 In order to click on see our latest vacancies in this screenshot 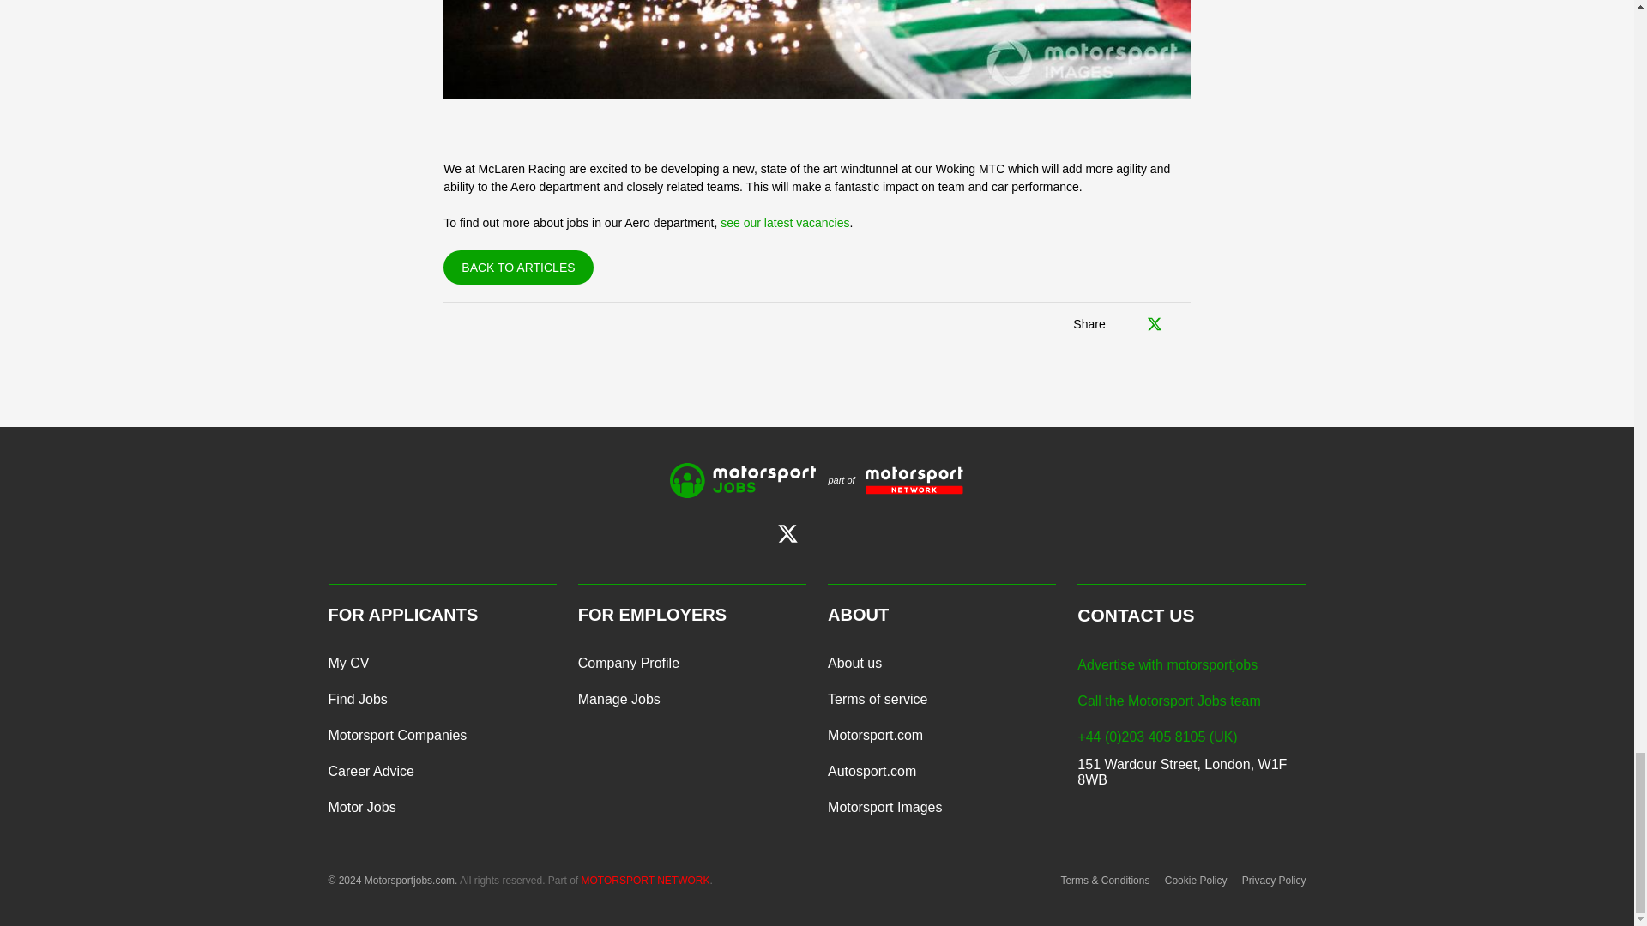, I will do `click(785, 222)`.